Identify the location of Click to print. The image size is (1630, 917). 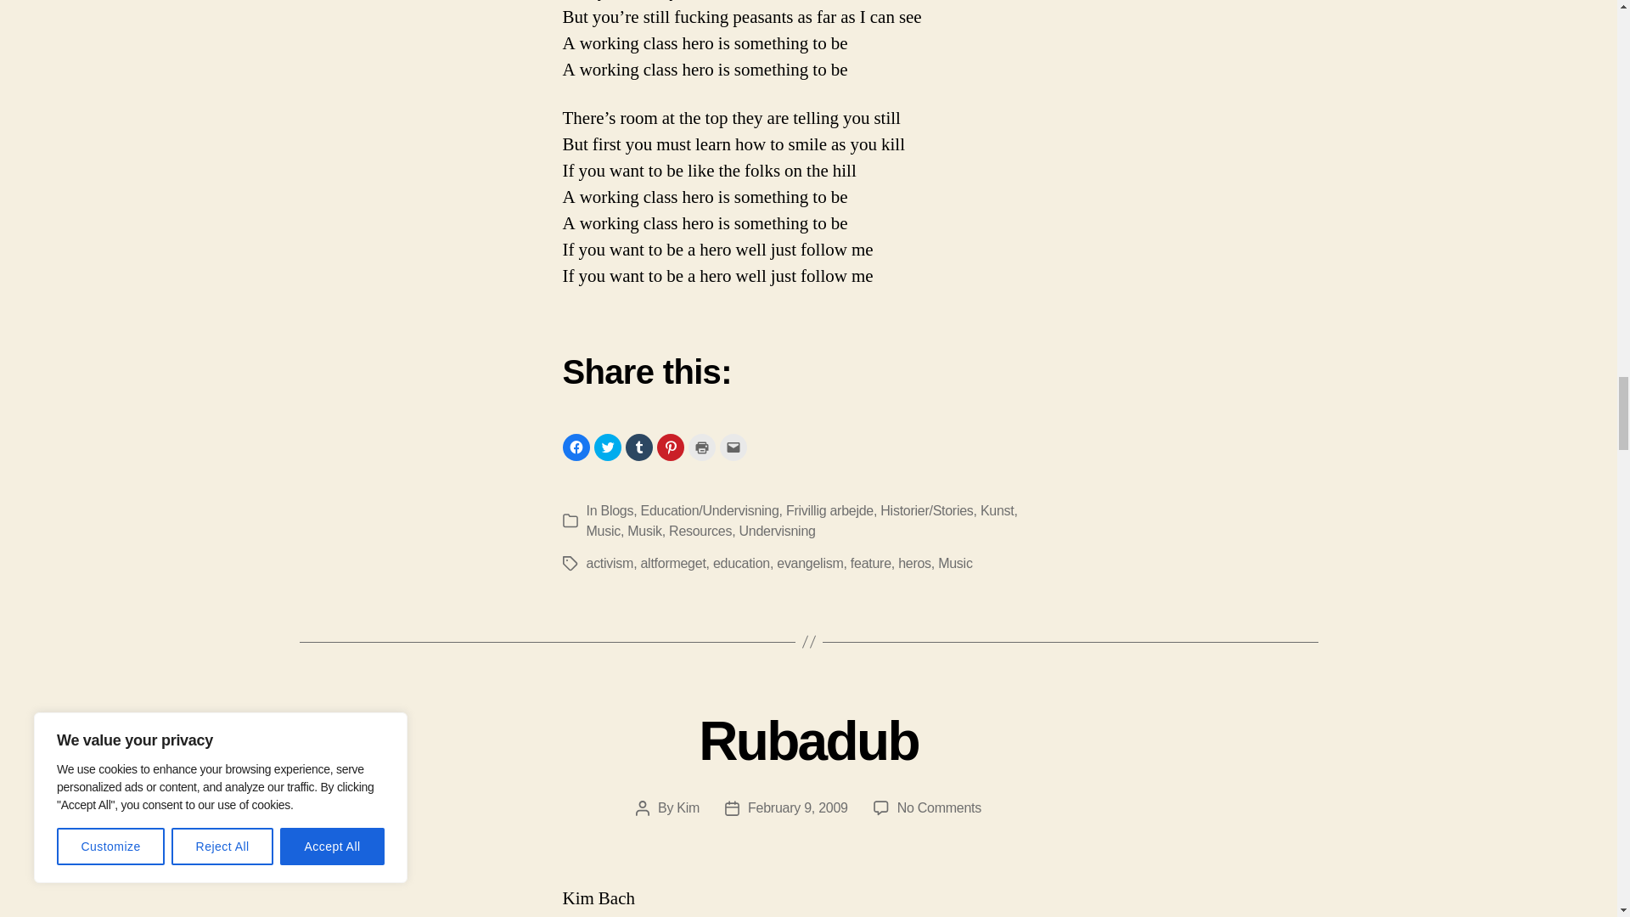
(701, 447).